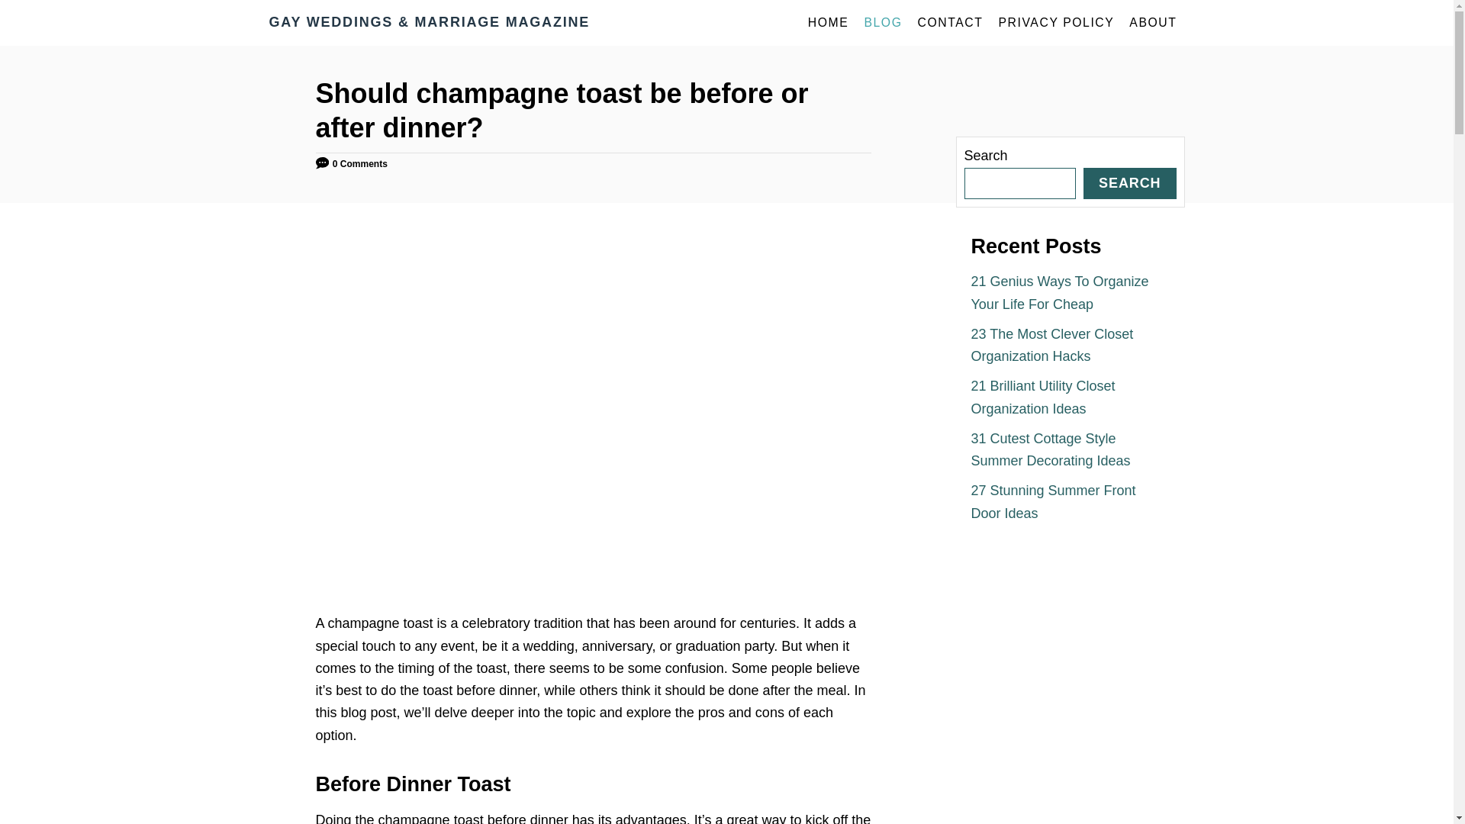 Image resolution: width=1465 pixels, height=824 pixels. I want to click on HOME, so click(829, 22).